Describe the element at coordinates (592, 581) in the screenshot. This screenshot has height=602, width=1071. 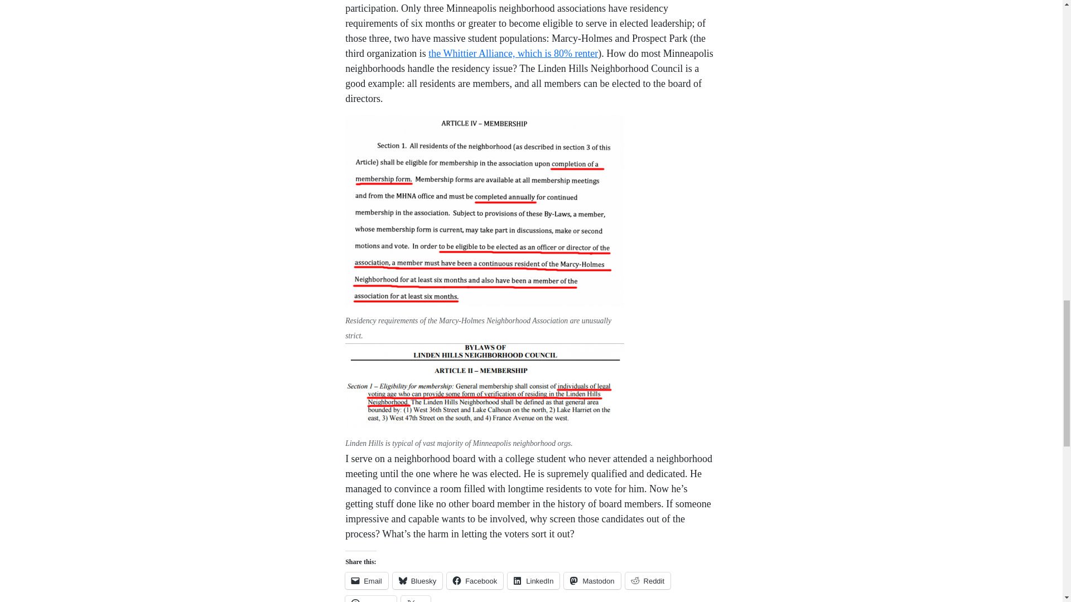
I see `Click to share on Mastodon` at that location.